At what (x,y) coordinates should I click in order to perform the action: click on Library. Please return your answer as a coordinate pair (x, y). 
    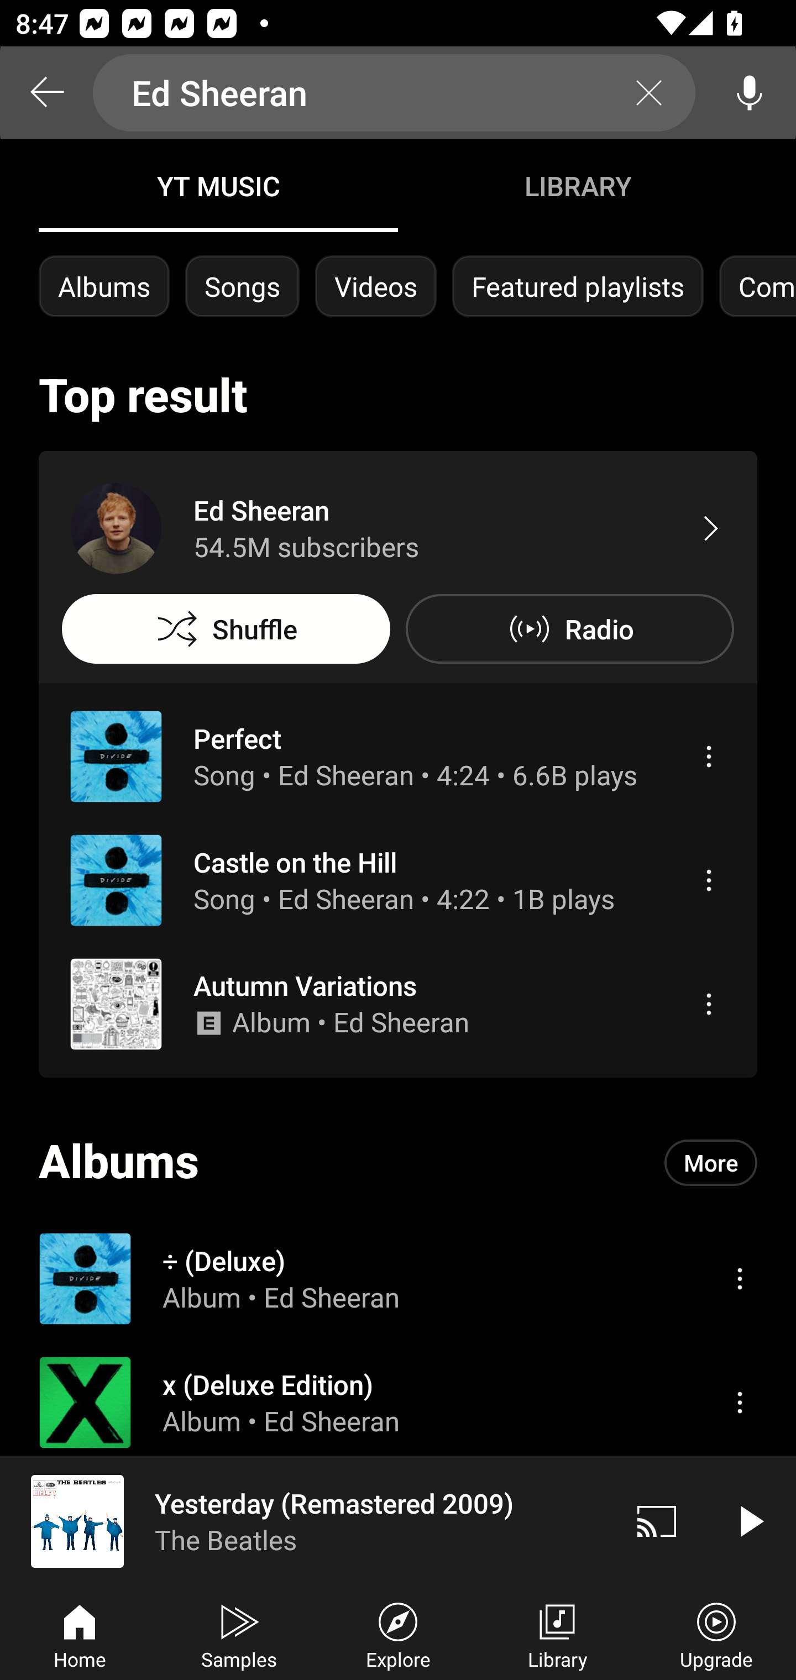
    Looking at the image, I should click on (557, 1634).